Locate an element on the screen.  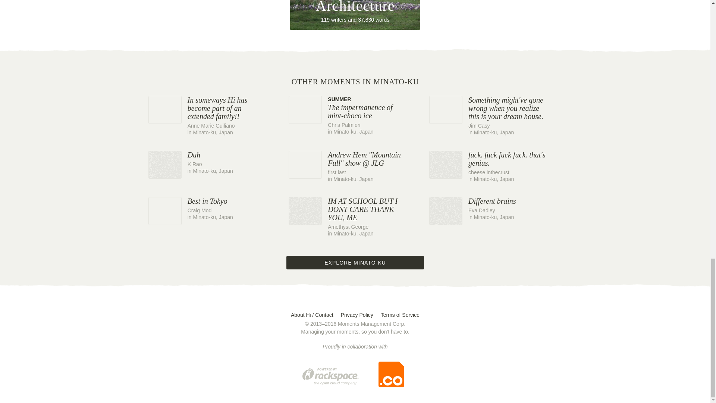
OTHER MOMENTS IN MINATO-KU is located at coordinates (495, 209).